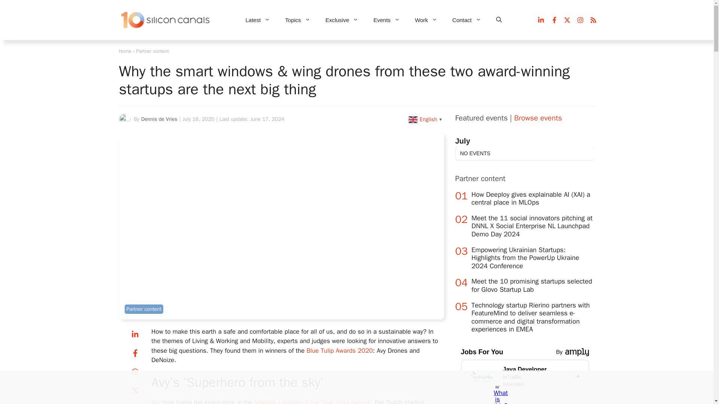 This screenshot has height=404, width=719. What do you see at coordinates (258, 20) in the screenshot?
I see `Latest` at bounding box center [258, 20].